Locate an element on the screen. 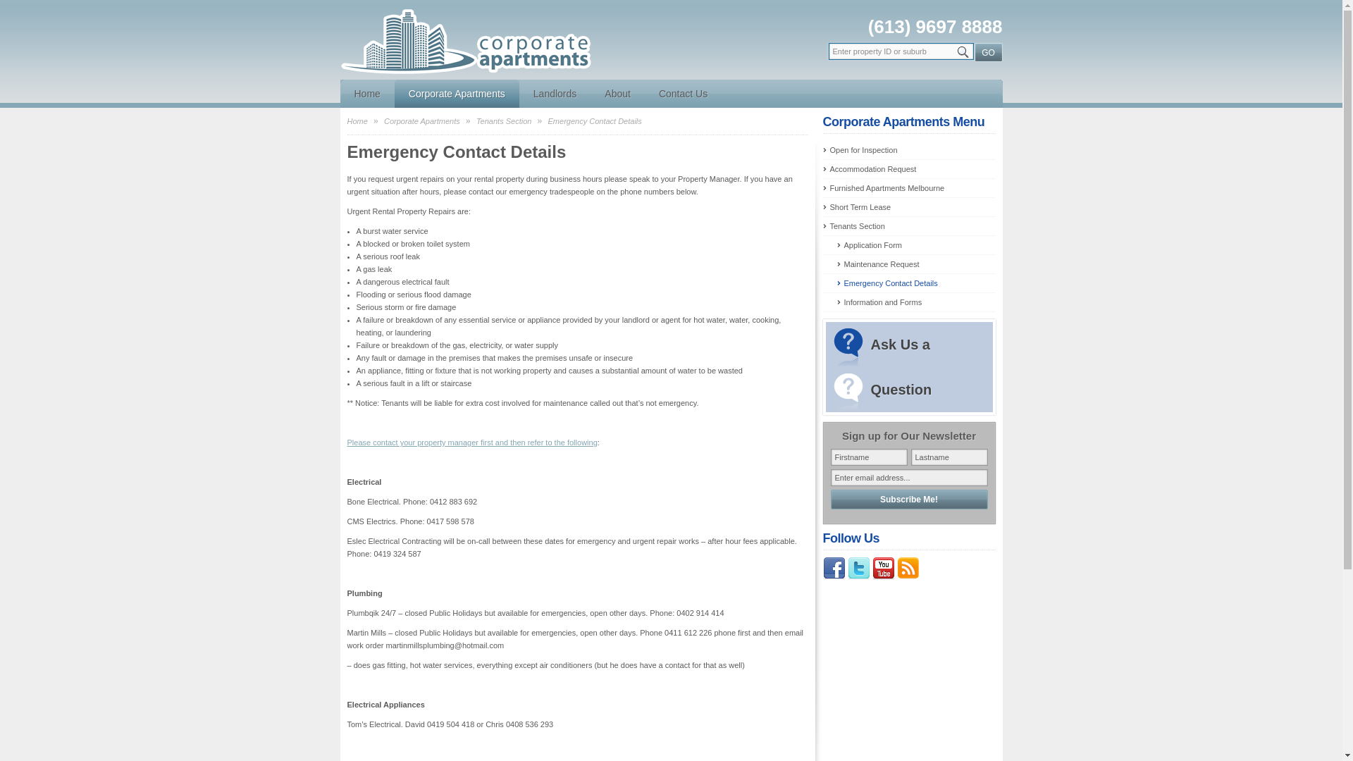 This screenshot has width=1353, height=761. Contact Us is located at coordinates (684, 94).